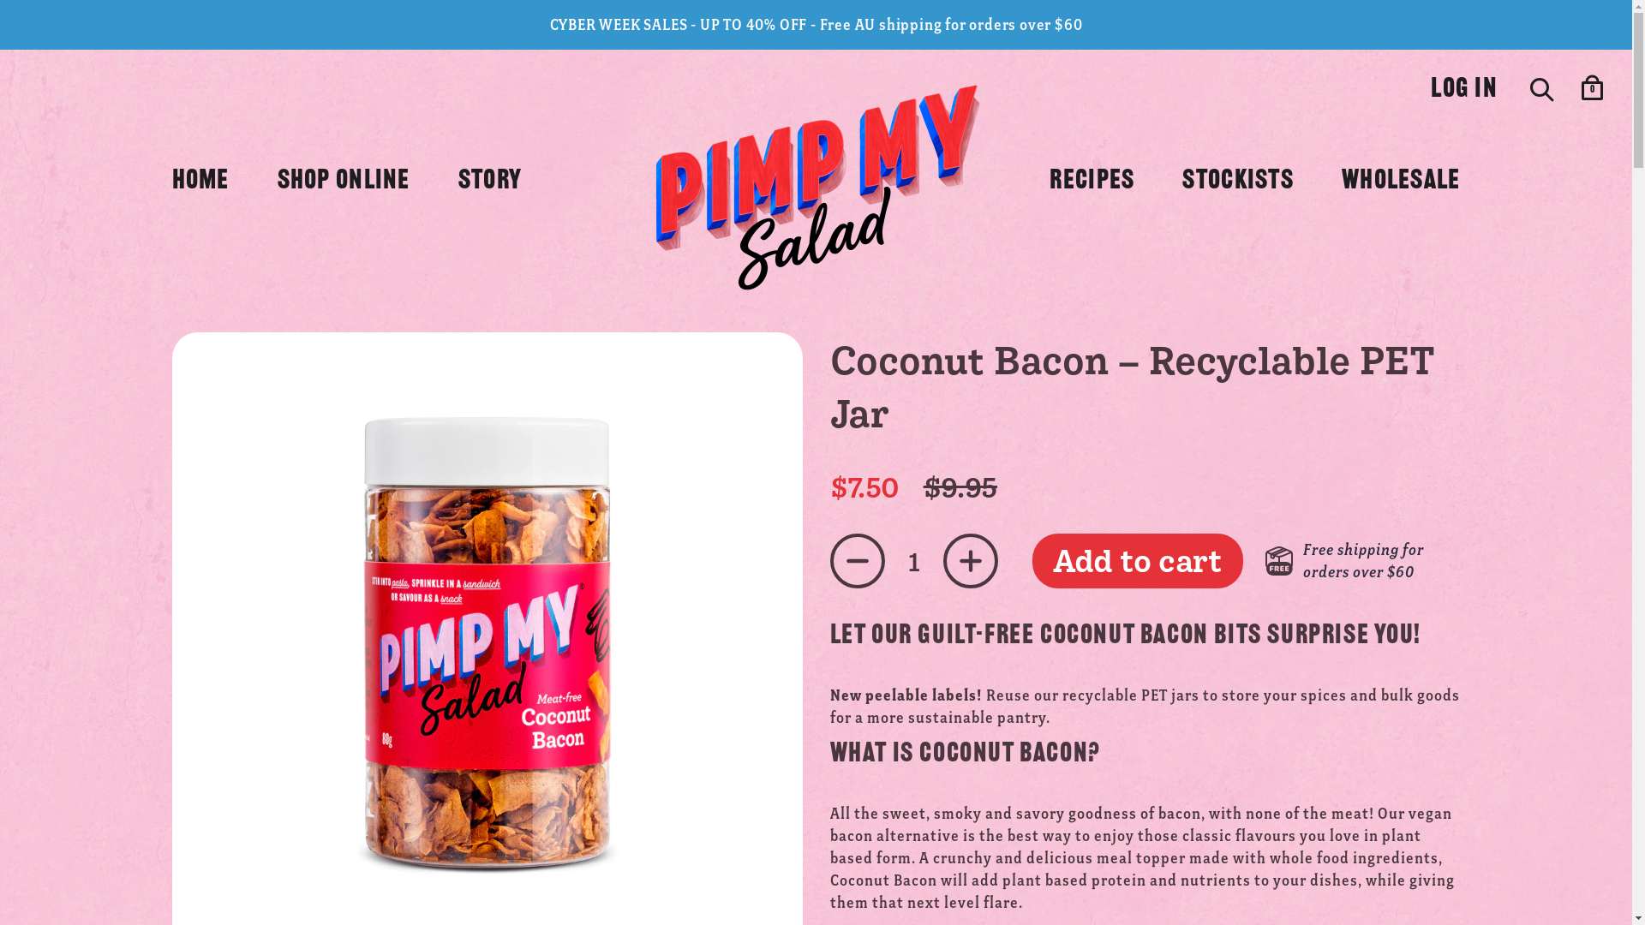 The image size is (1645, 925). Describe the element at coordinates (1137, 561) in the screenshot. I see `Add to cart` at that location.